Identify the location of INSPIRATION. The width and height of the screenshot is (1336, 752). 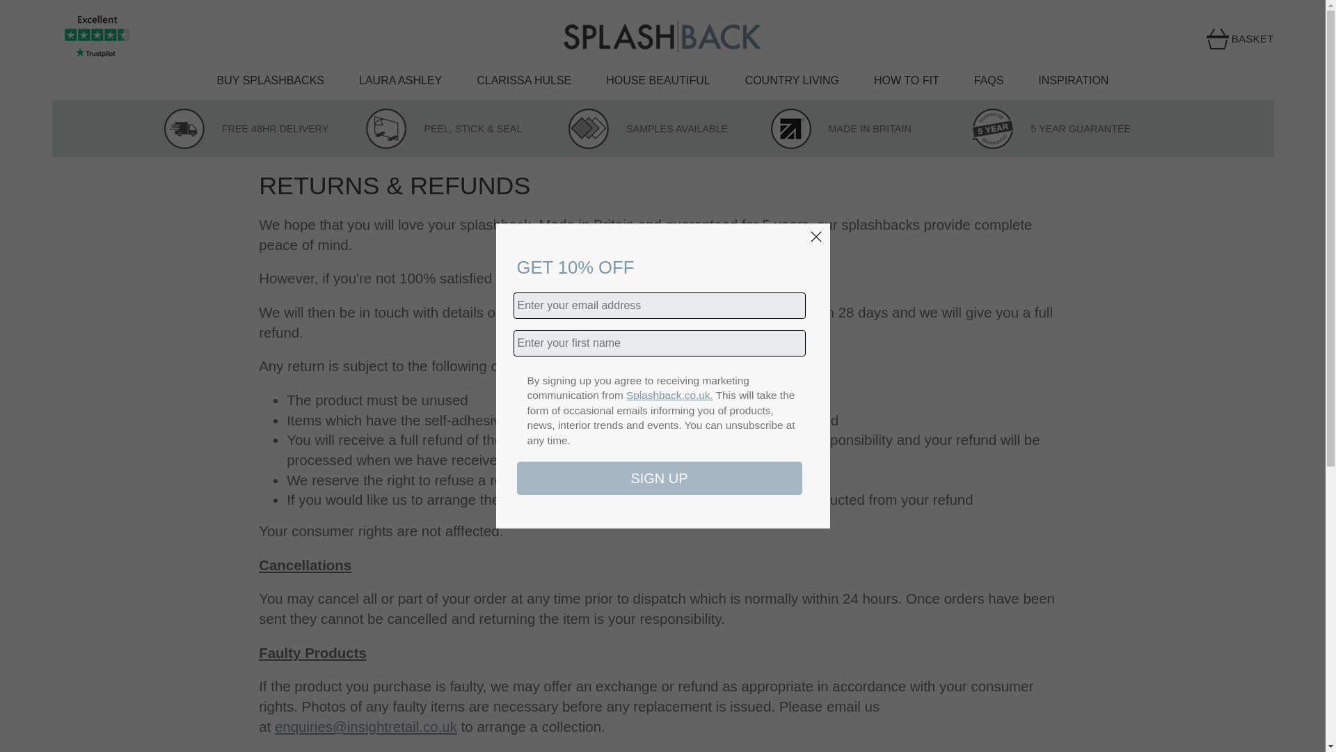
(1073, 85).